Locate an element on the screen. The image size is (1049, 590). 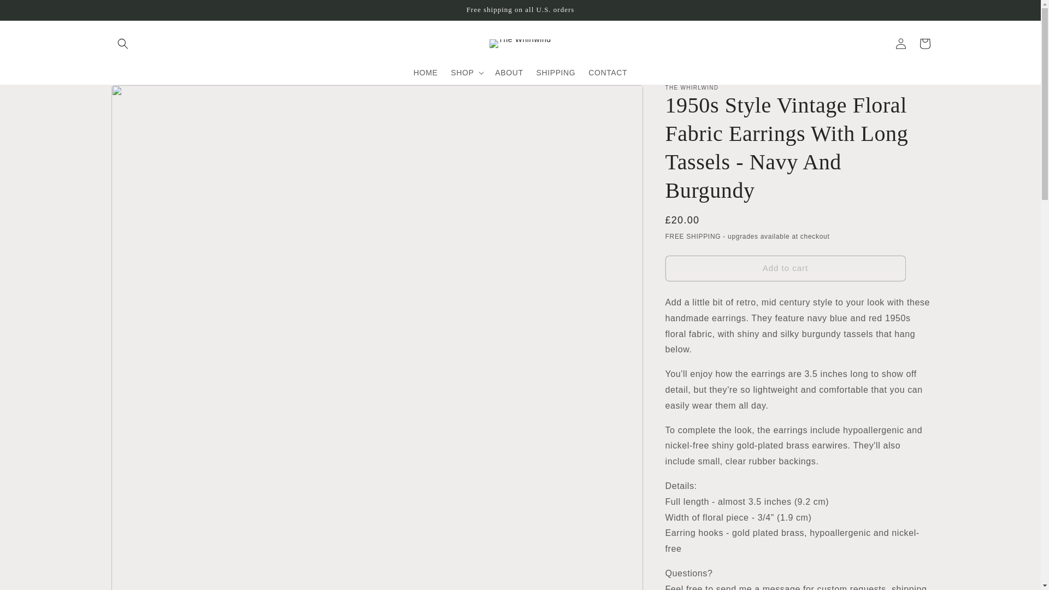
SHIPPING is located at coordinates (556, 73).